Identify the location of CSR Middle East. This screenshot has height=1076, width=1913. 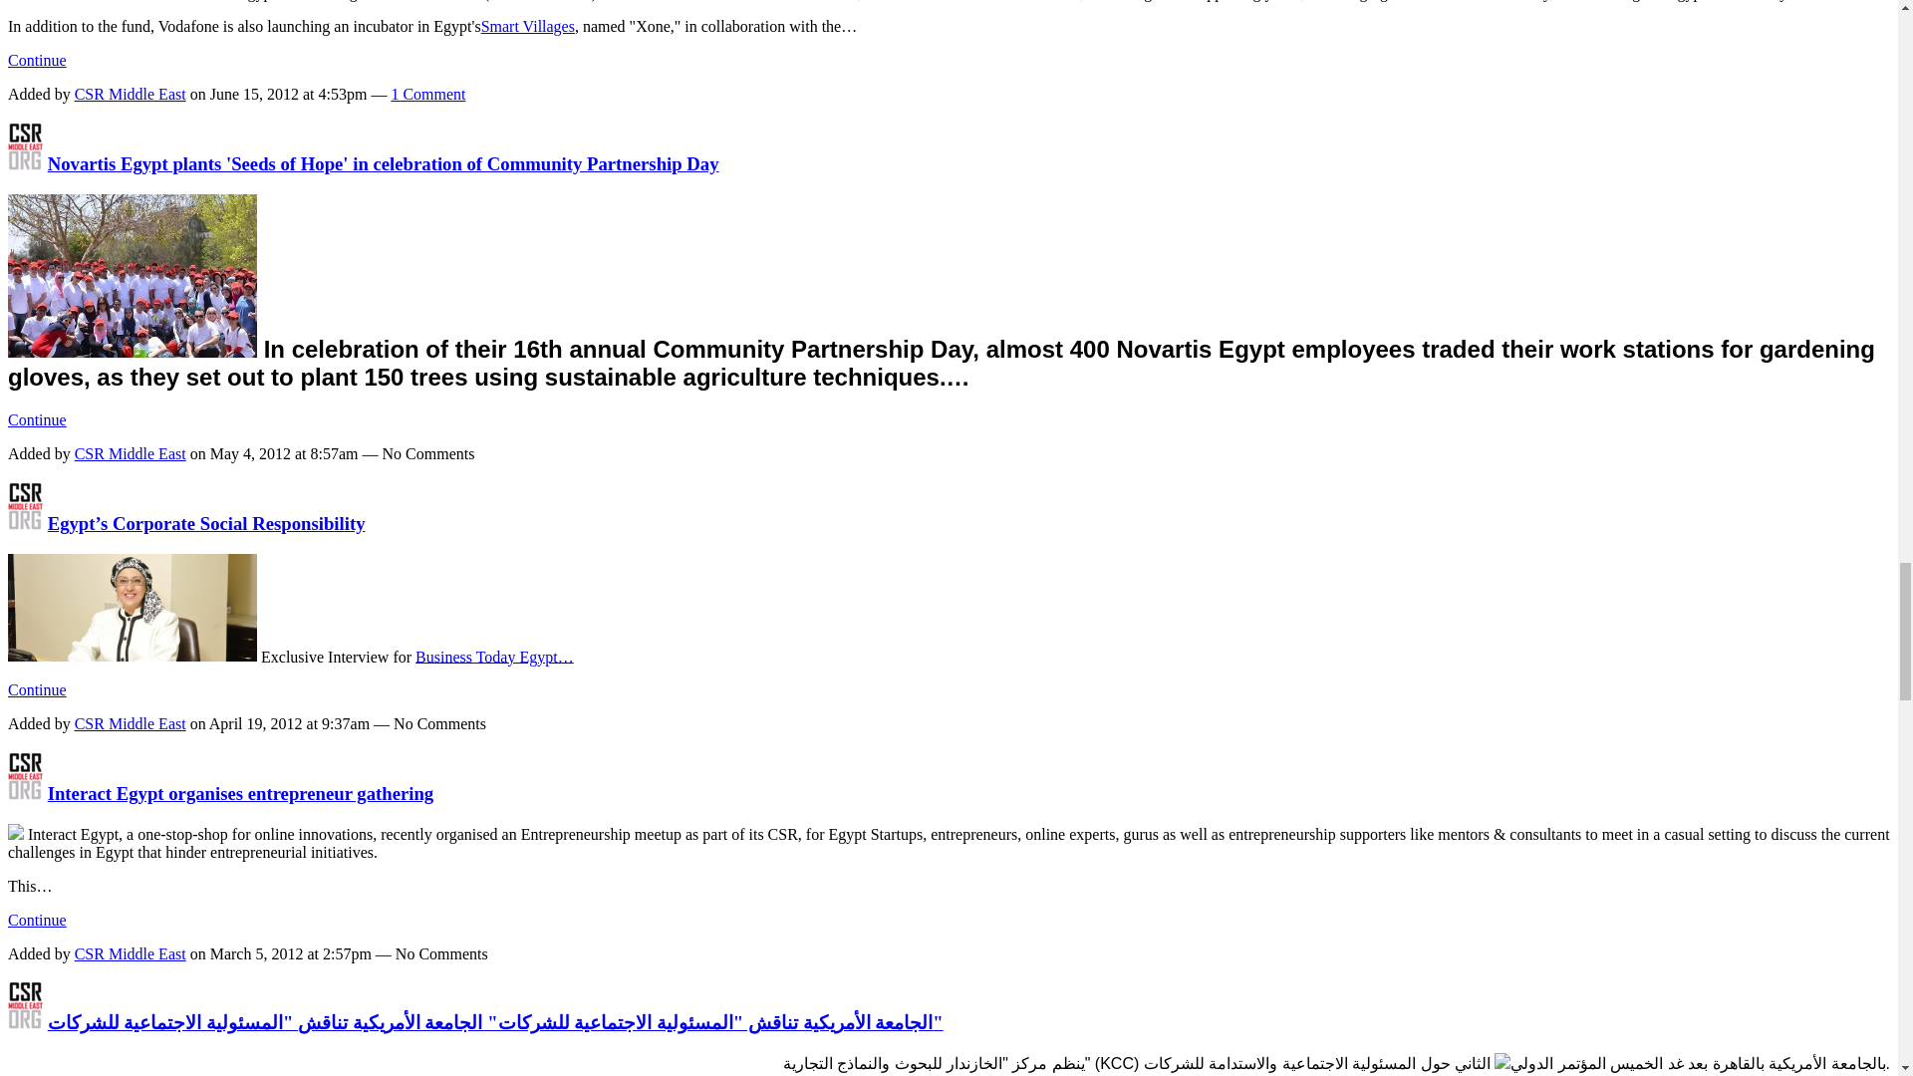
(24, 793).